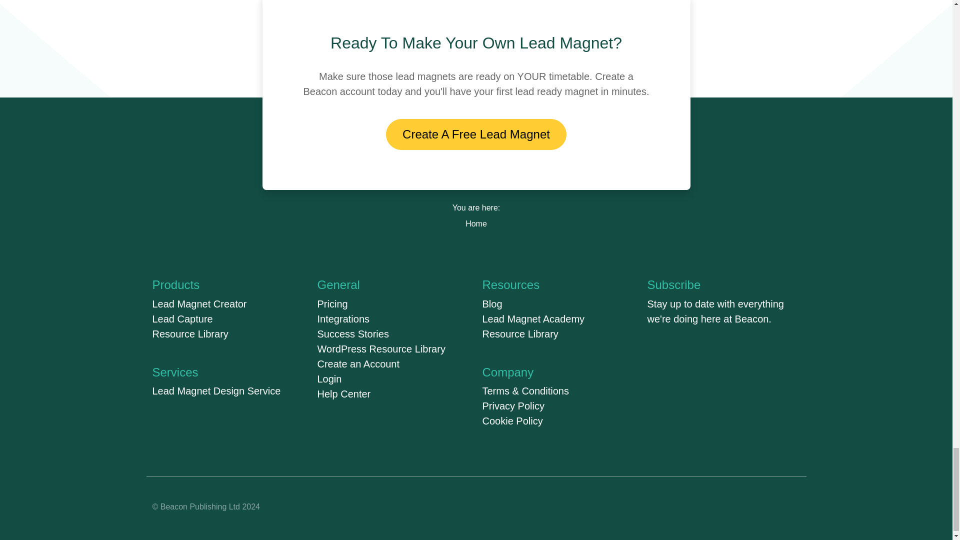 Image resolution: width=960 pixels, height=540 pixels. Describe the element at coordinates (199, 304) in the screenshot. I see `Lead Magnet Creator` at that location.